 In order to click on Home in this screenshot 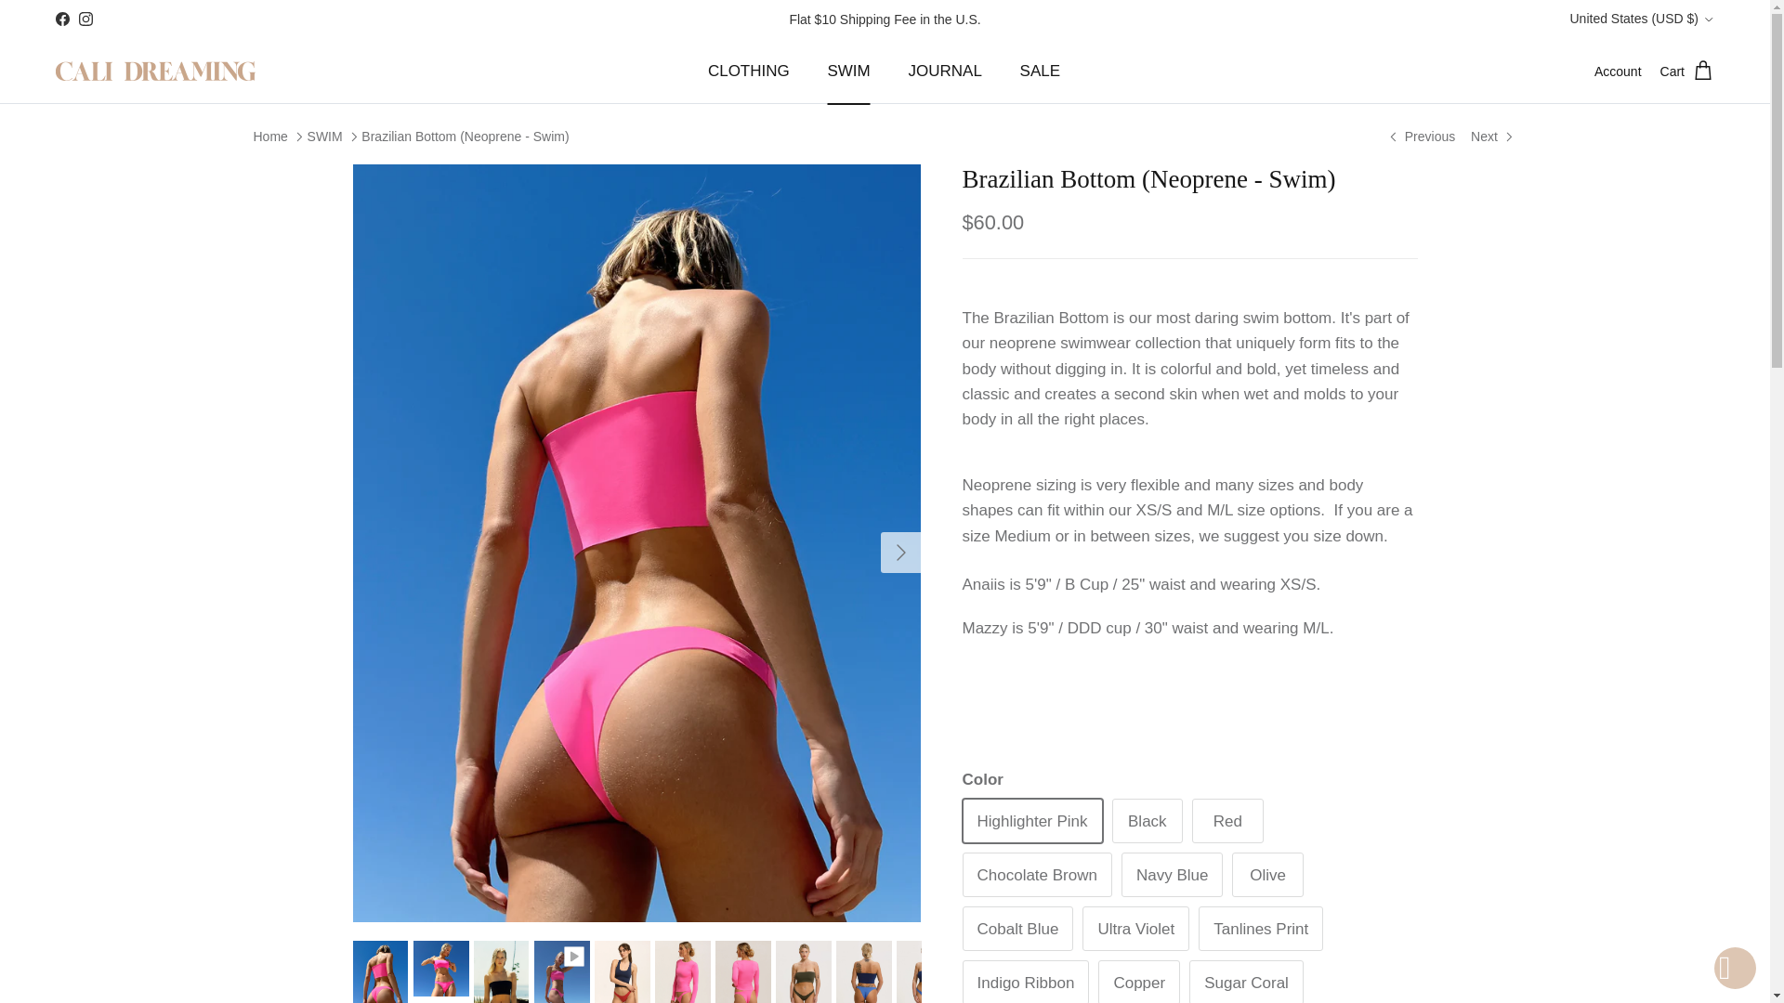, I will do `click(269, 137)`.